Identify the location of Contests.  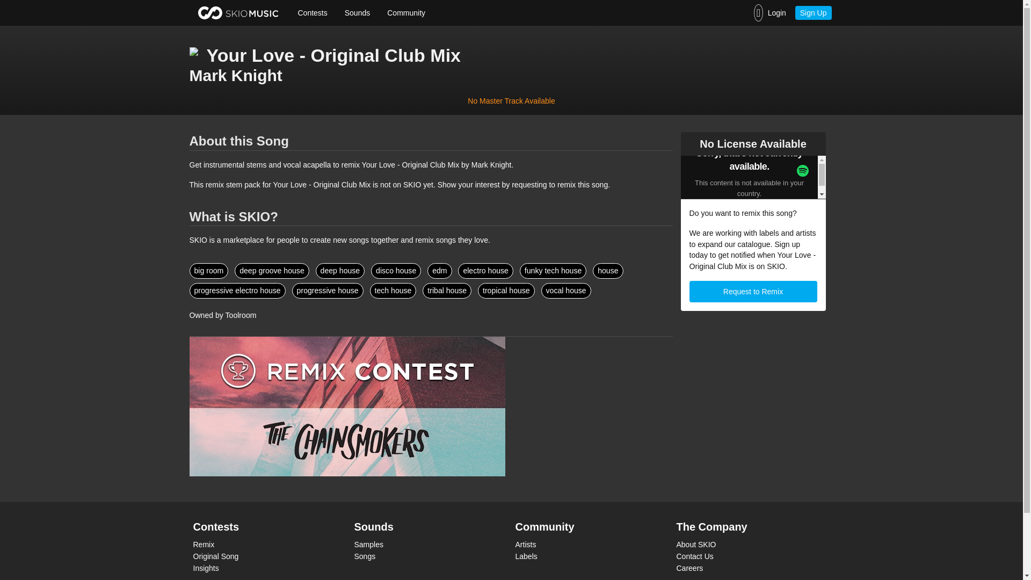
(312, 13).